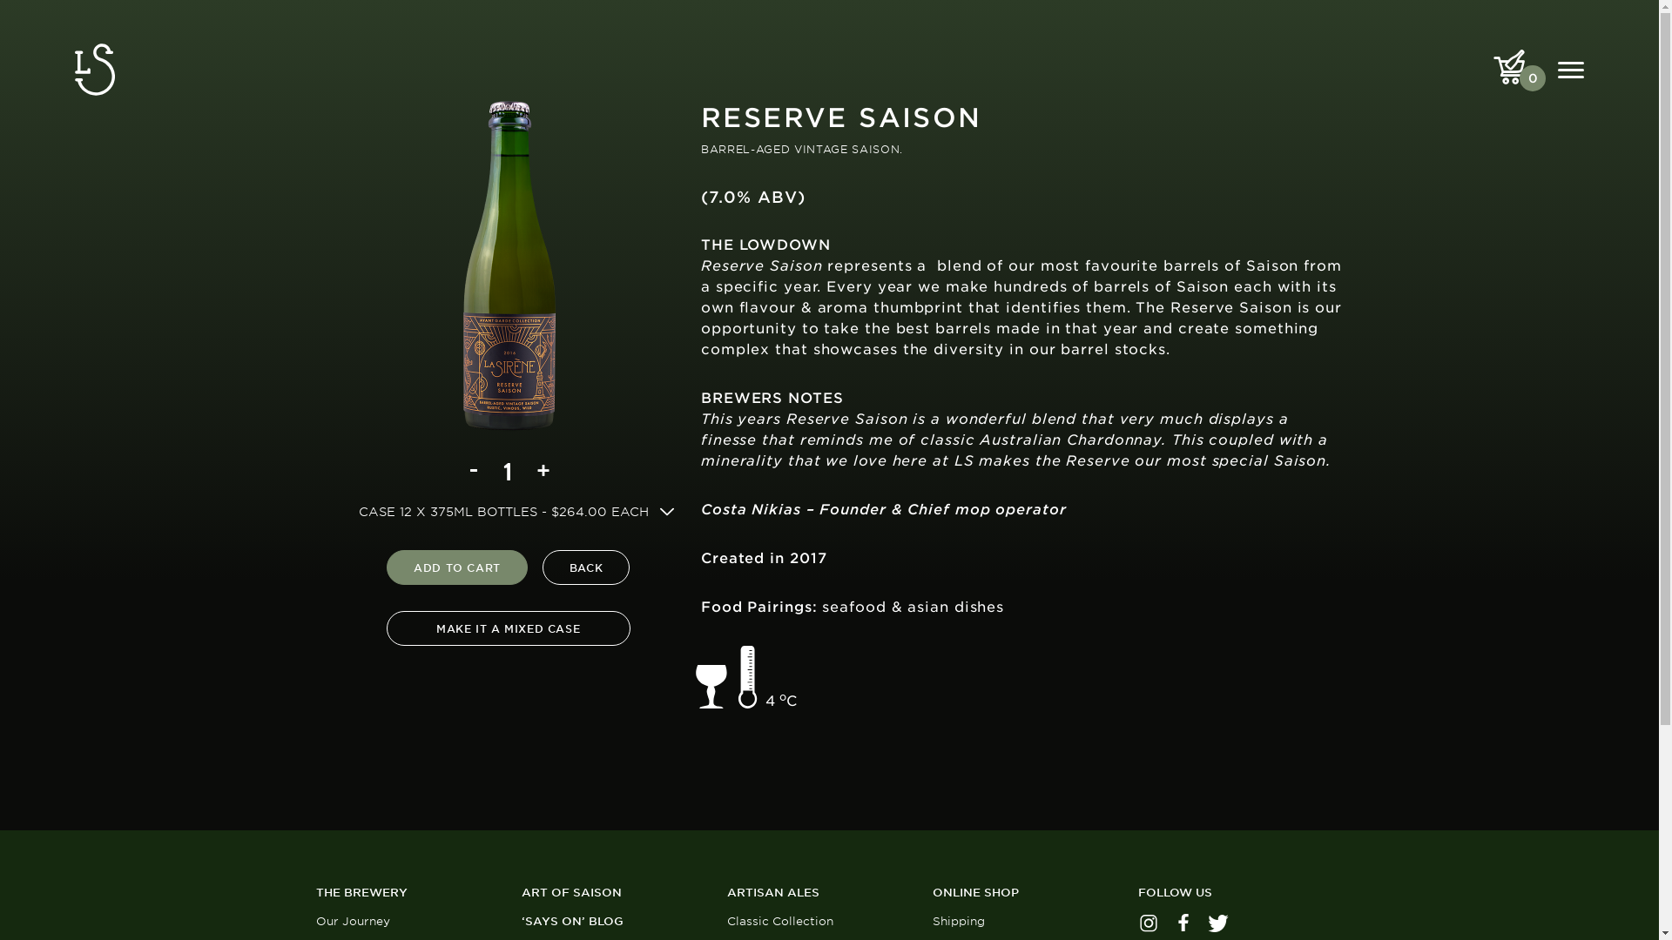 The image size is (1672, 940). What do you see at coordinates (1217, 923) in the screenshot?
I see `Twitter` at bounding box center [1217, 923].